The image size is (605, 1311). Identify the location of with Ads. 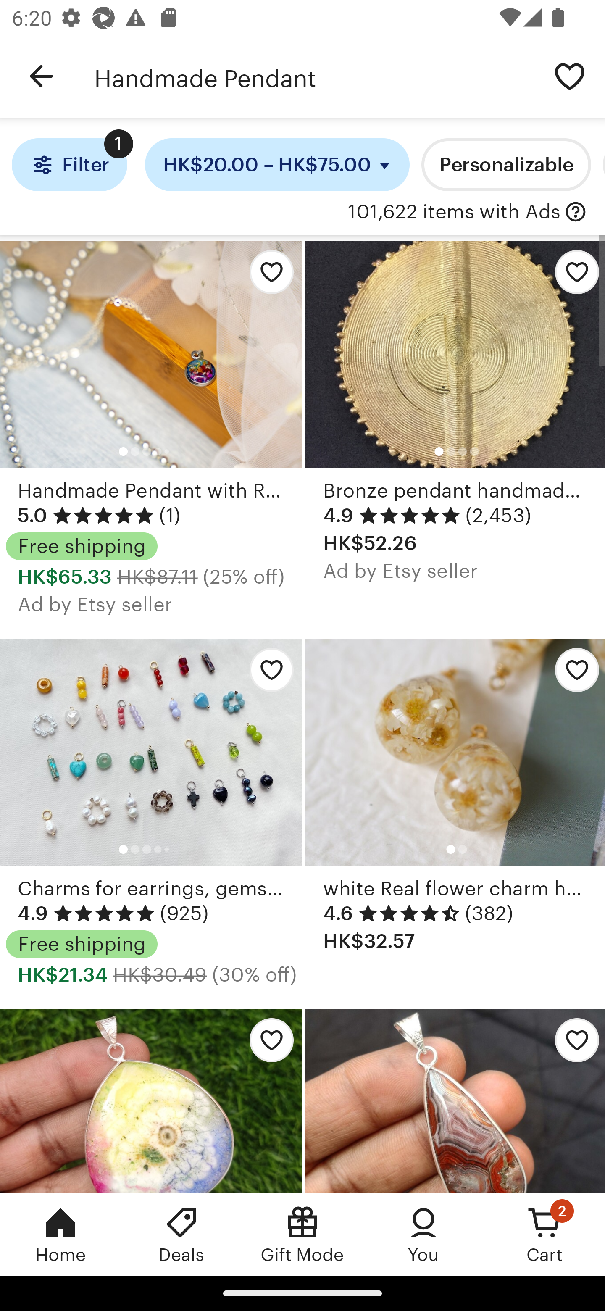
(576, 212).